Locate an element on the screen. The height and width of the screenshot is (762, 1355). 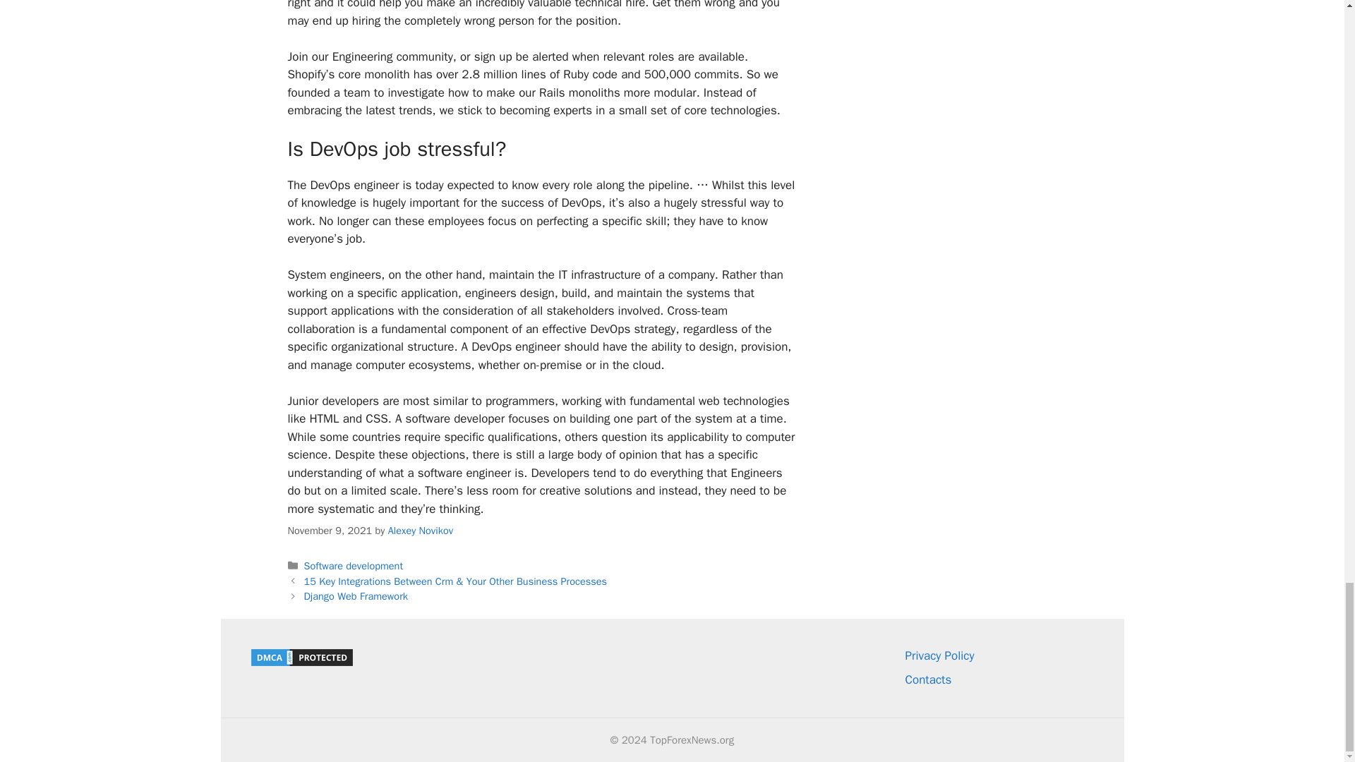
Software development is located at coordinates (353, 566).